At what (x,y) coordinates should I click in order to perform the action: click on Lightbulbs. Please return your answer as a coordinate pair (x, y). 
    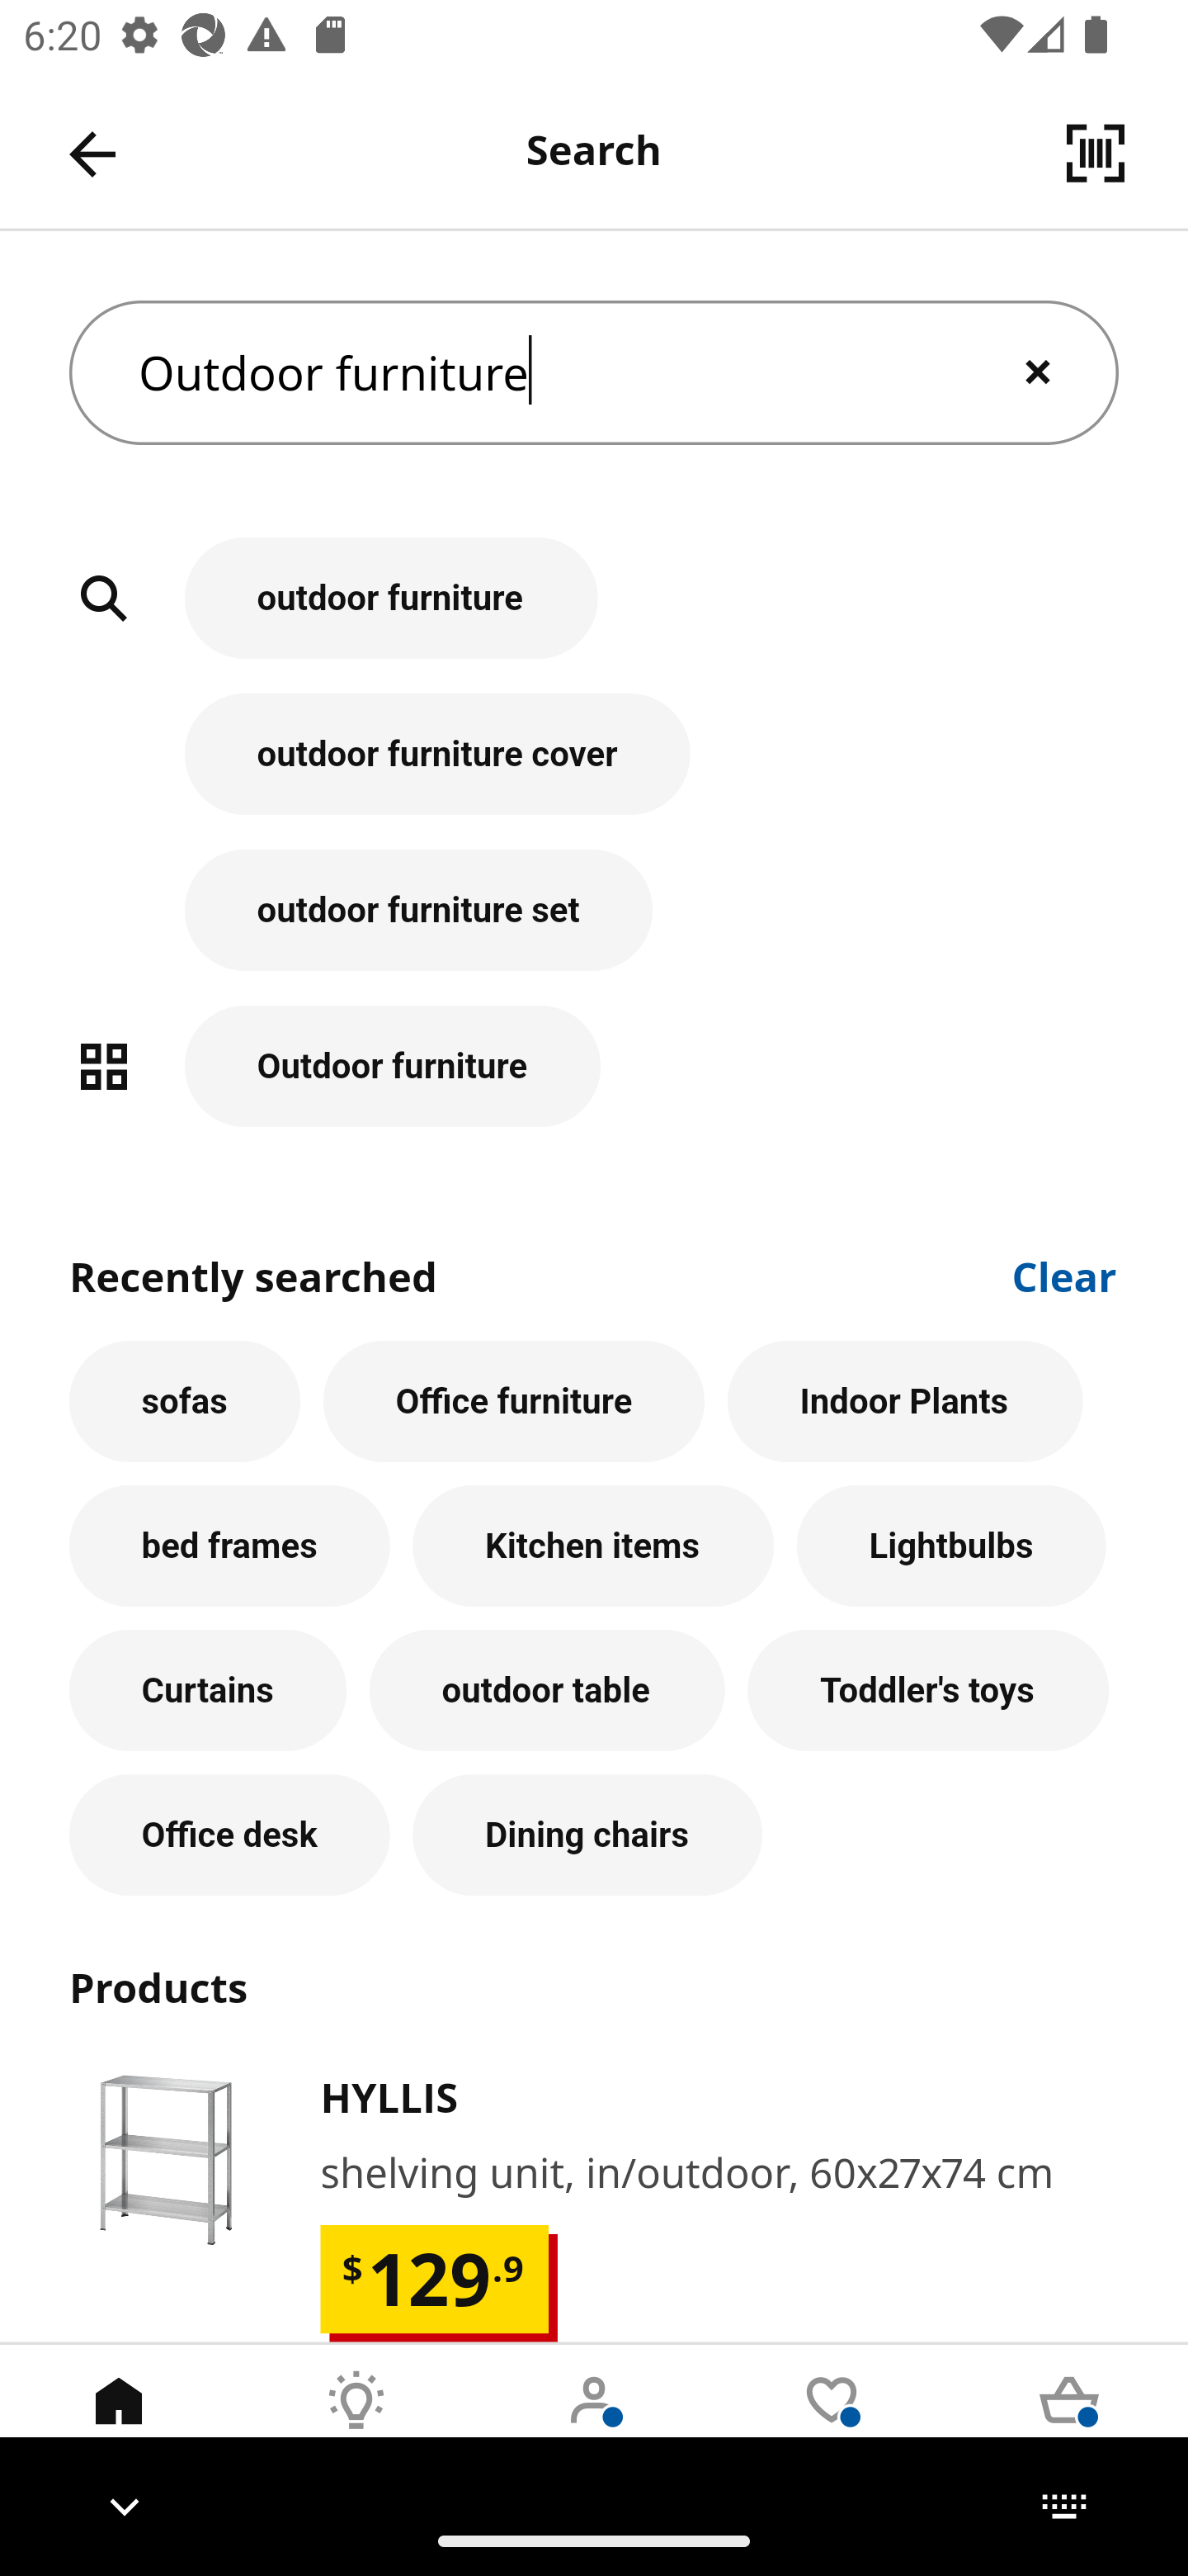
    Looking at the image, I should click on (951, 1546).